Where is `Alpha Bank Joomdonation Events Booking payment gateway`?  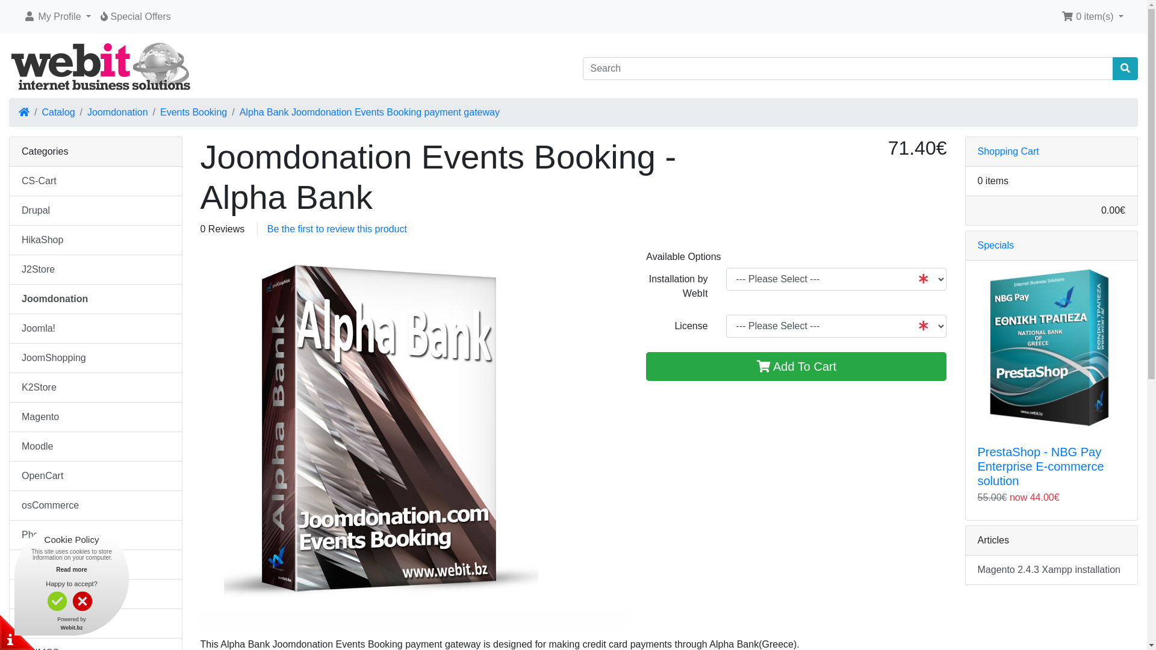 Alpha Bank Joomdonation Events Booking payment gateway is located at coordinates (370, 112).